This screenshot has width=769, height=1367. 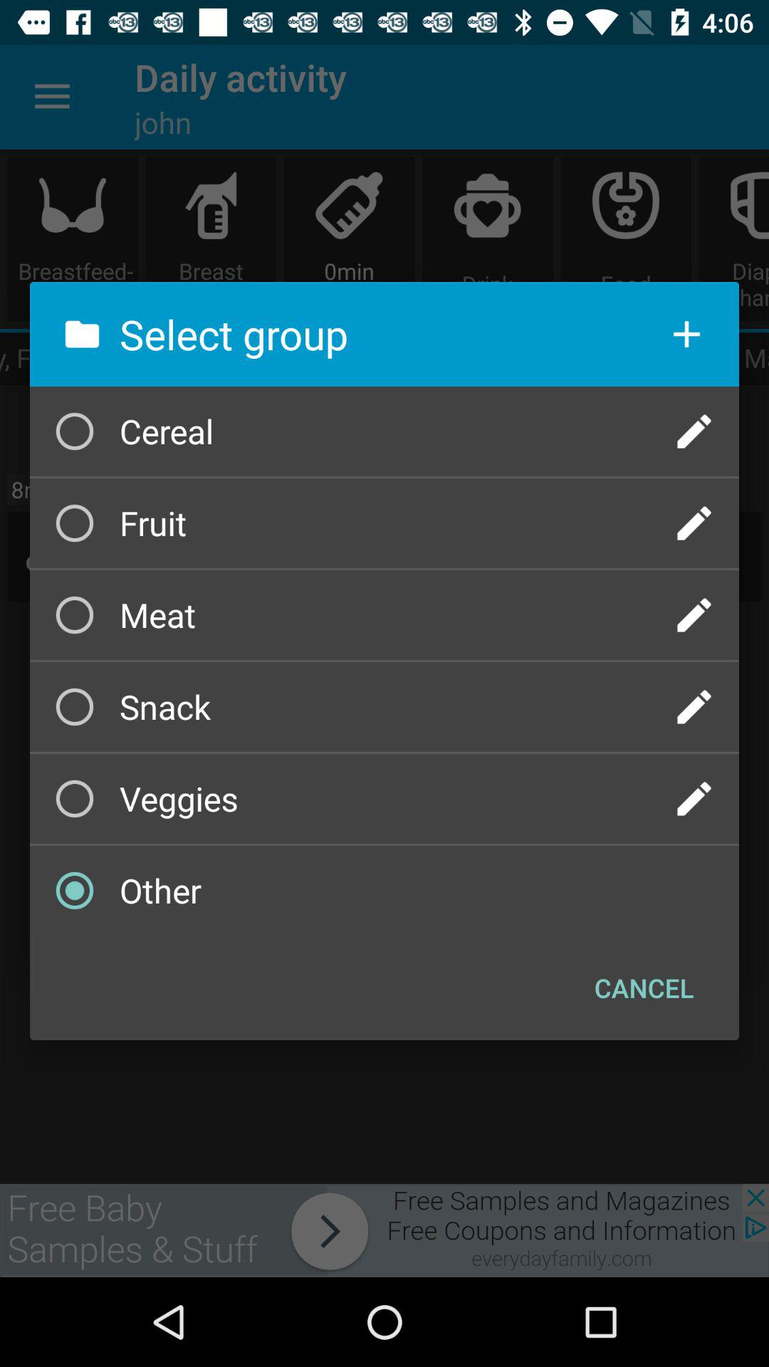 I want to click on add selection to list, so click(x=686, y=334).